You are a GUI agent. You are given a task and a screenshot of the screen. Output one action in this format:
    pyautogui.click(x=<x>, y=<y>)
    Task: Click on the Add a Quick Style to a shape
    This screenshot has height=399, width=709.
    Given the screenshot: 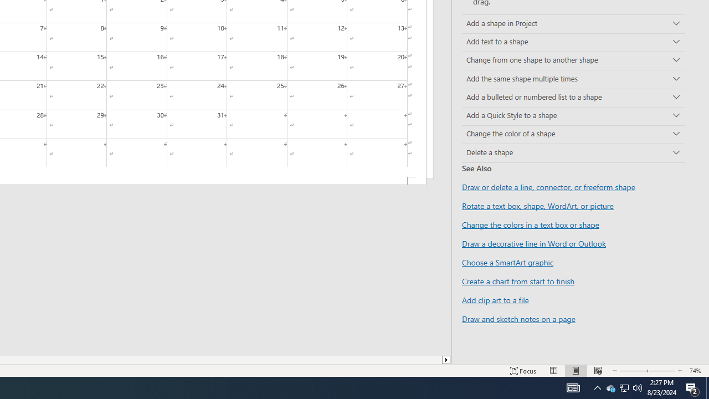 What is the action you would take?
    pyautogui.click(x=573, y=116)
    